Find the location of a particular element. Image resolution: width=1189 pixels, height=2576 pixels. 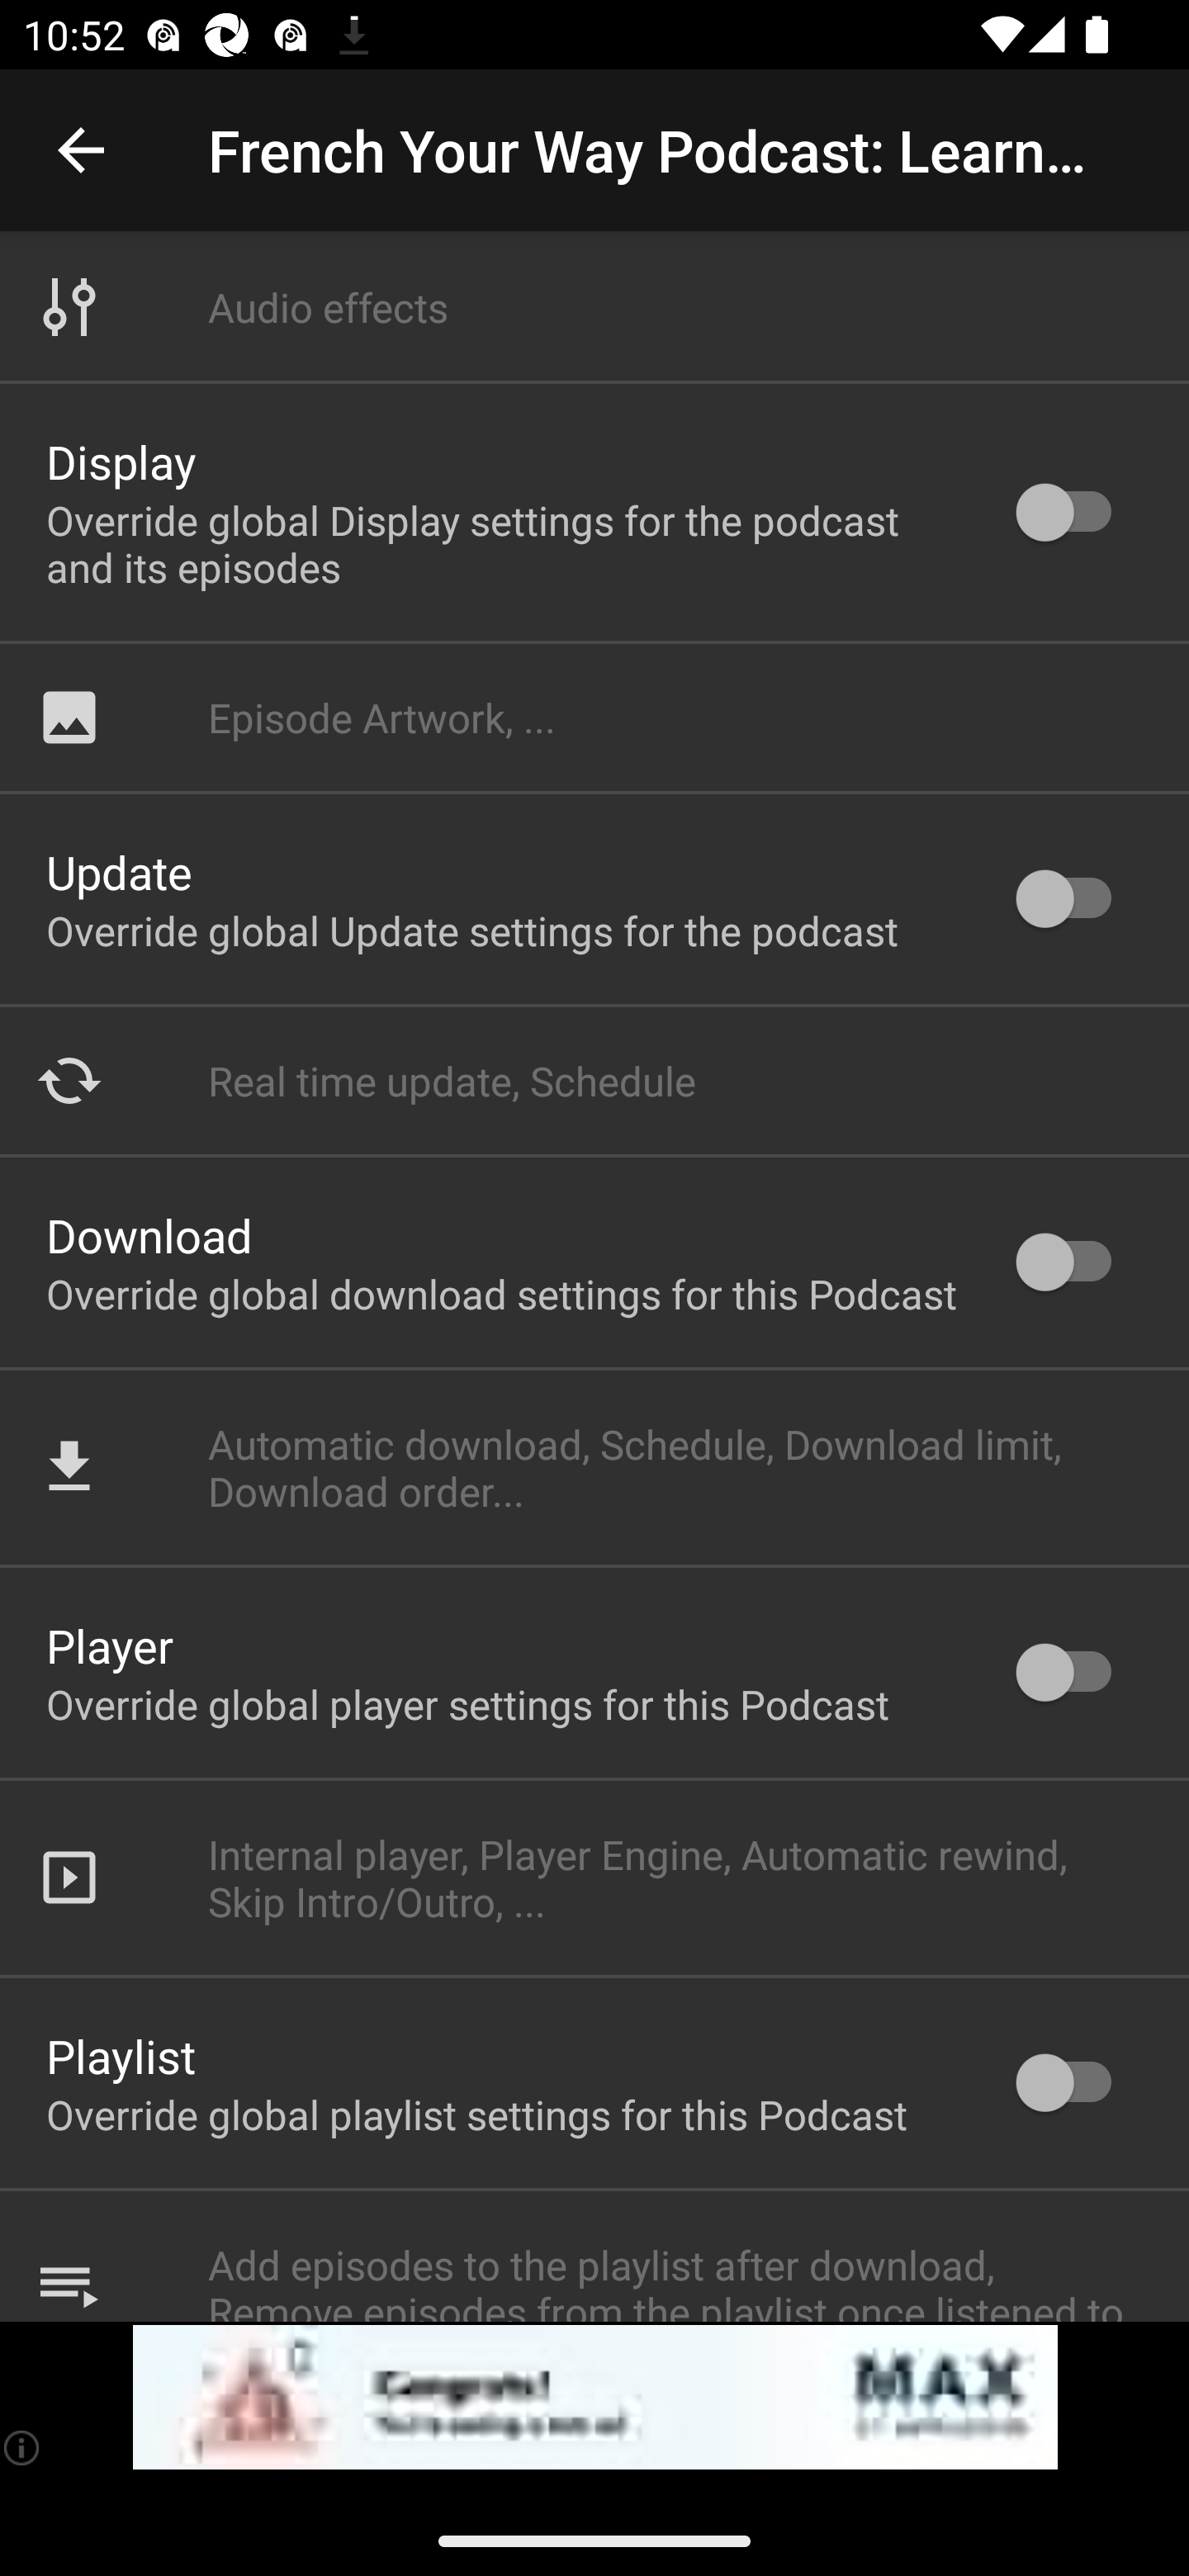

(i) is located at coordinates (23, 2447).